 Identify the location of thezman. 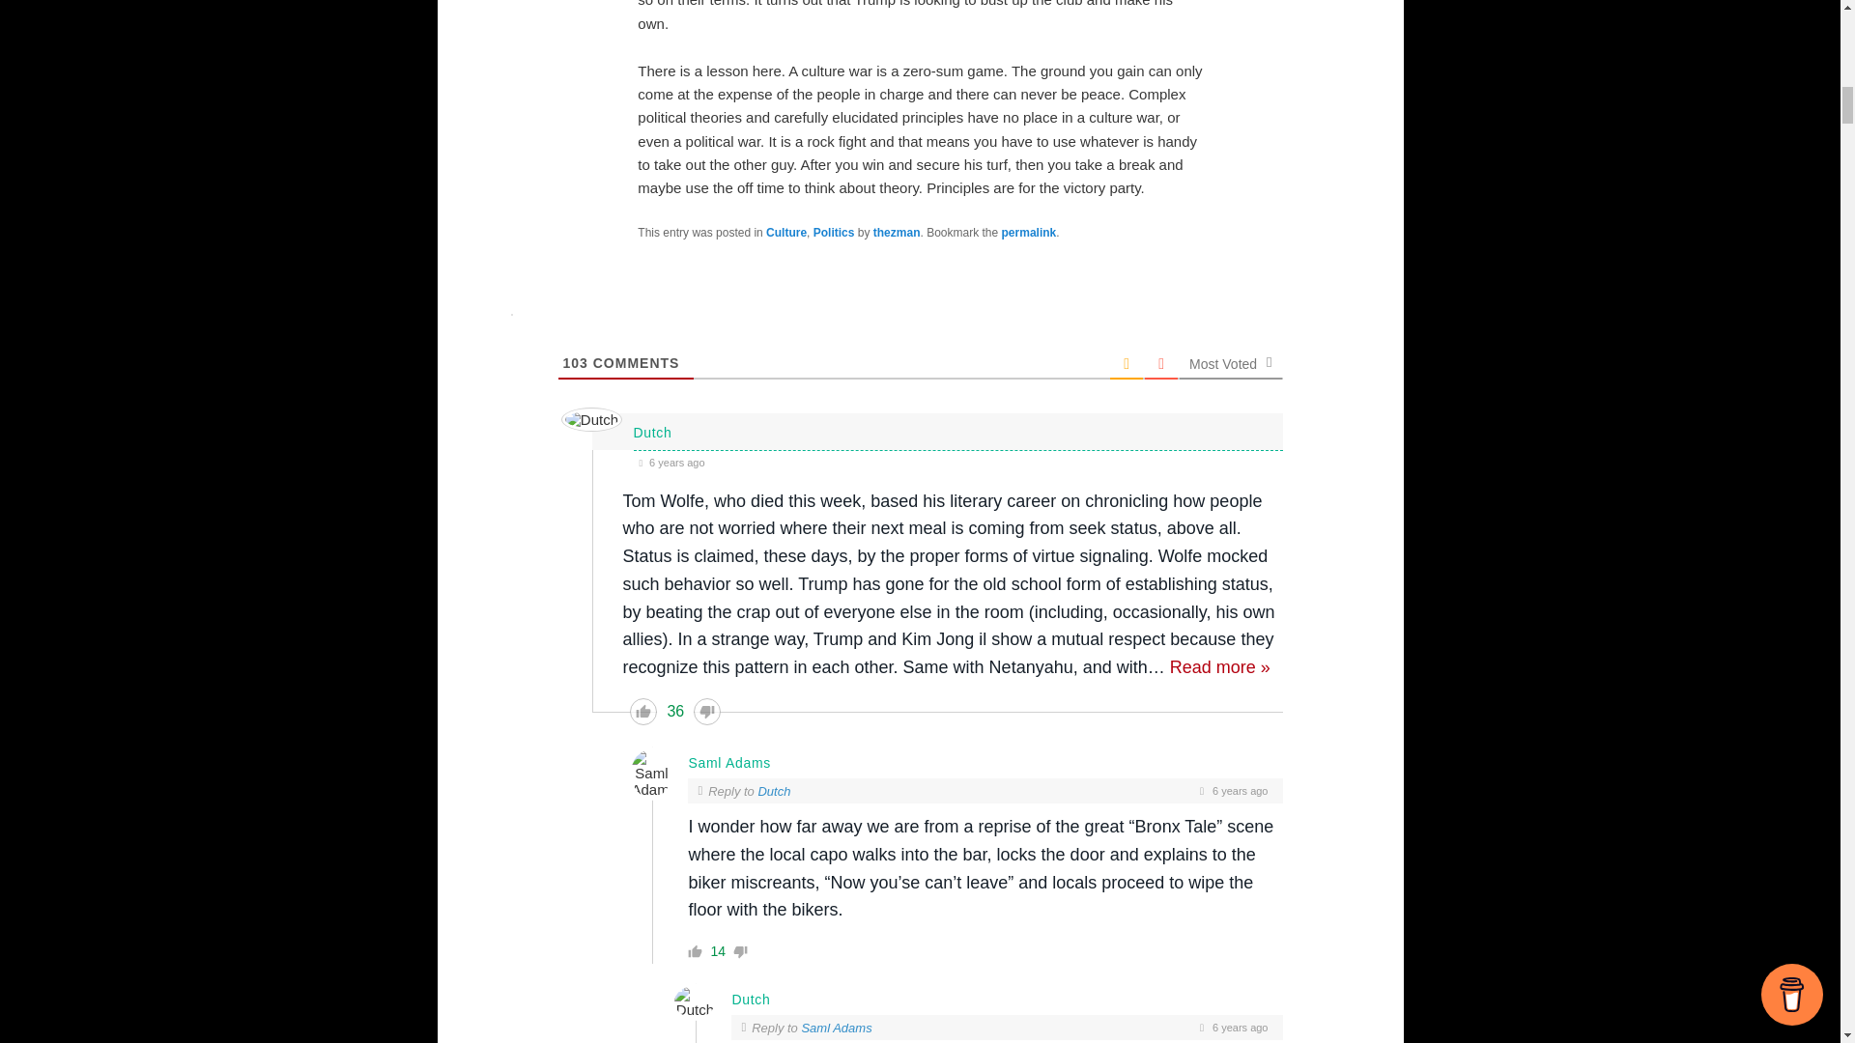
(897, 233).